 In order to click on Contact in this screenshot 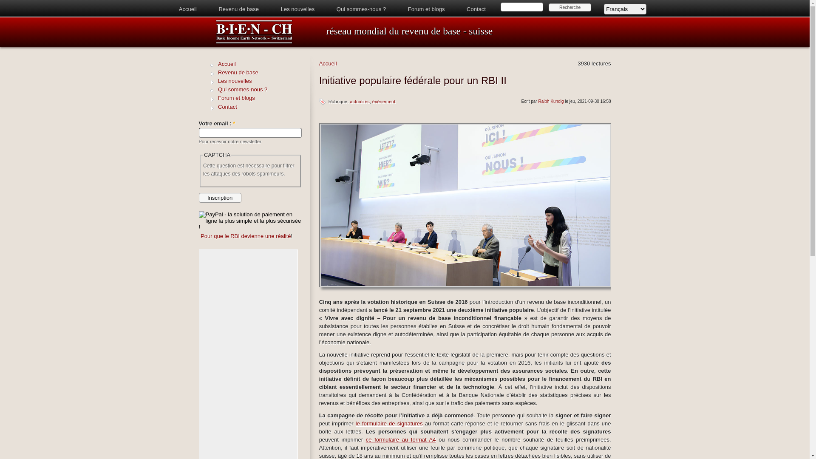, I will do `click(476, 9)`.